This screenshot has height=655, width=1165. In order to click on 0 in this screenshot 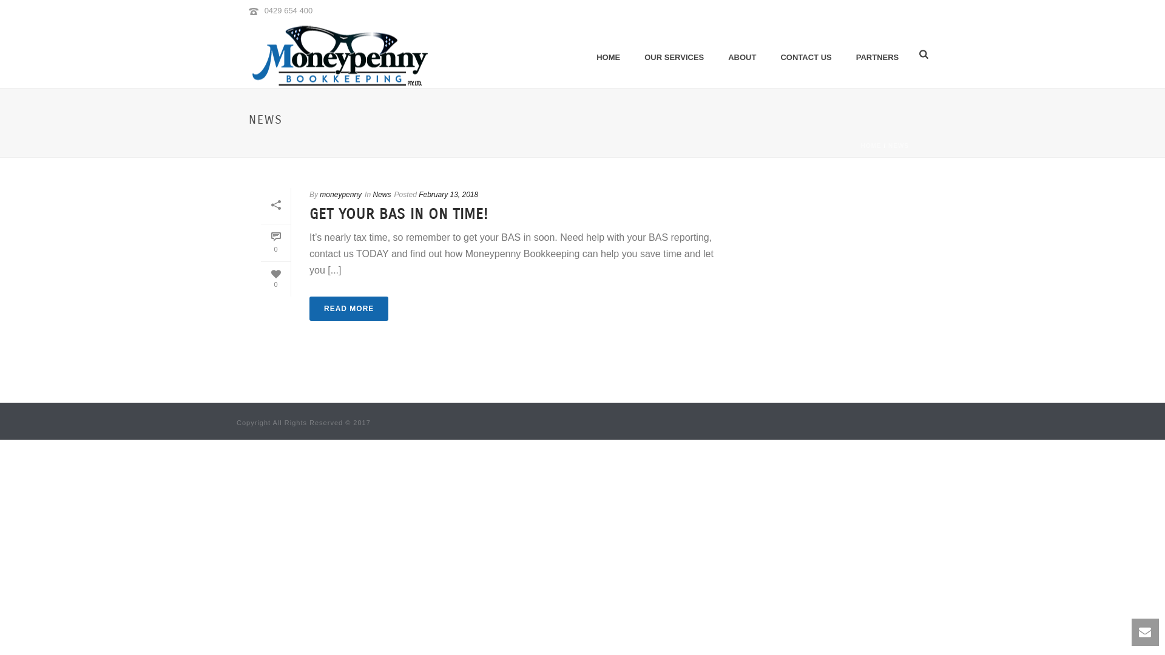, I will do `click(275, 279)`.